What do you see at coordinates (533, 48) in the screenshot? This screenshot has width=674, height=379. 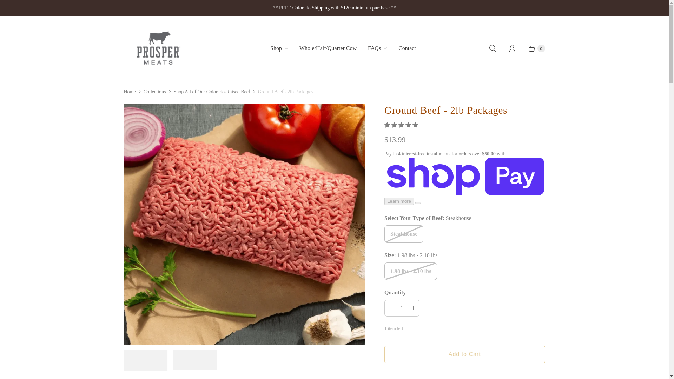 I see `0` at bounding box center [533, 48].